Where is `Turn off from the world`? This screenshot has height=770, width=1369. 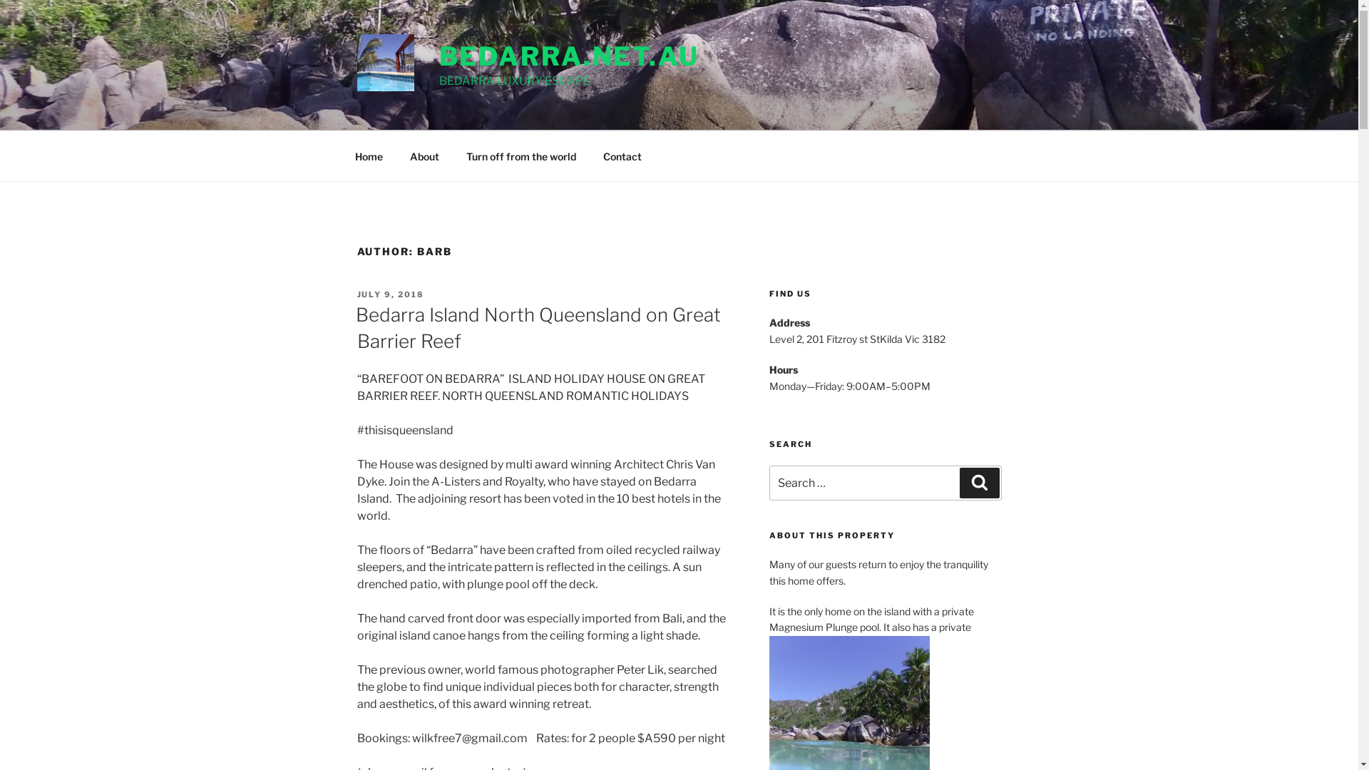 Turn off from the world is located at coordinates (521, 155).